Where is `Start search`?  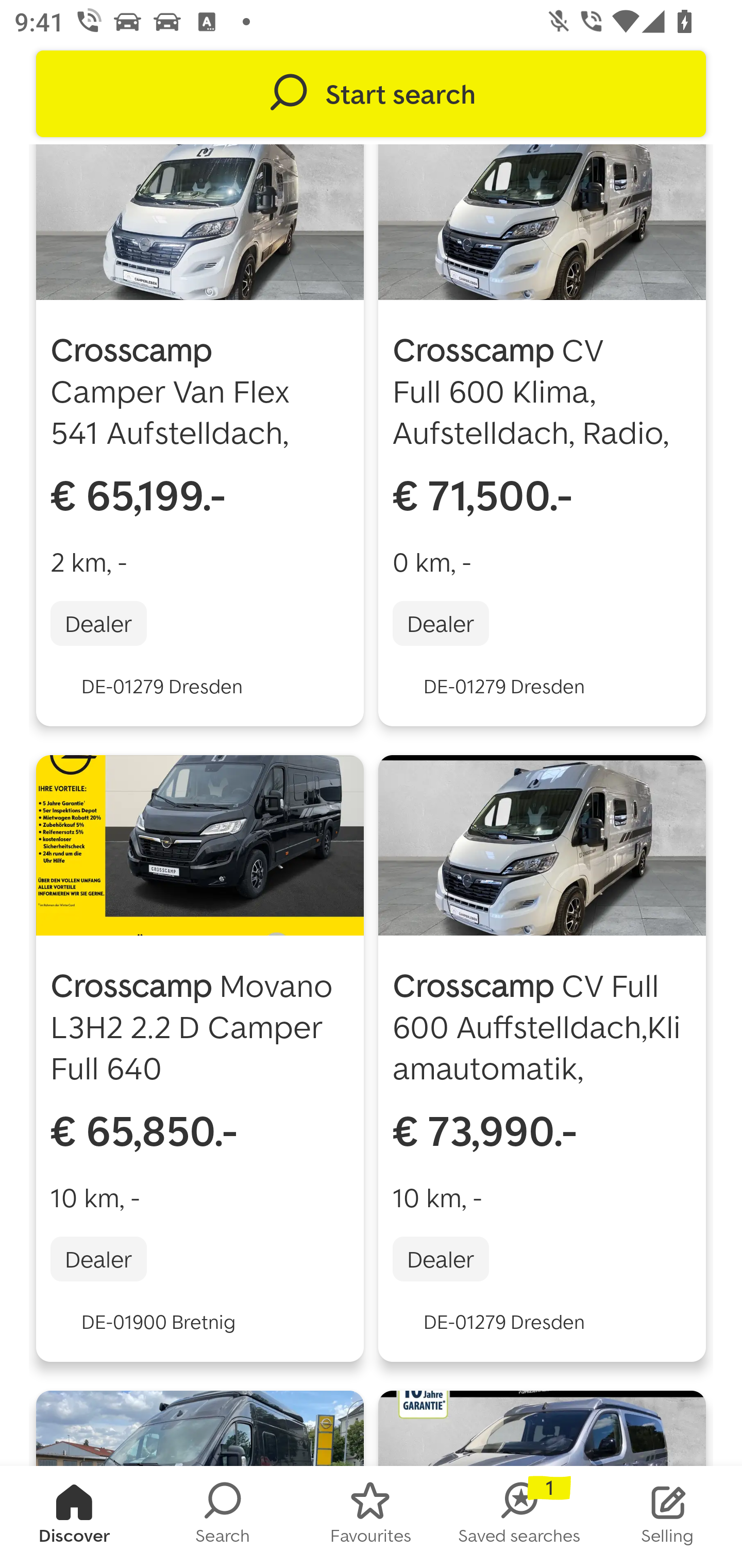
Start search is located at coordinates (371, 94).